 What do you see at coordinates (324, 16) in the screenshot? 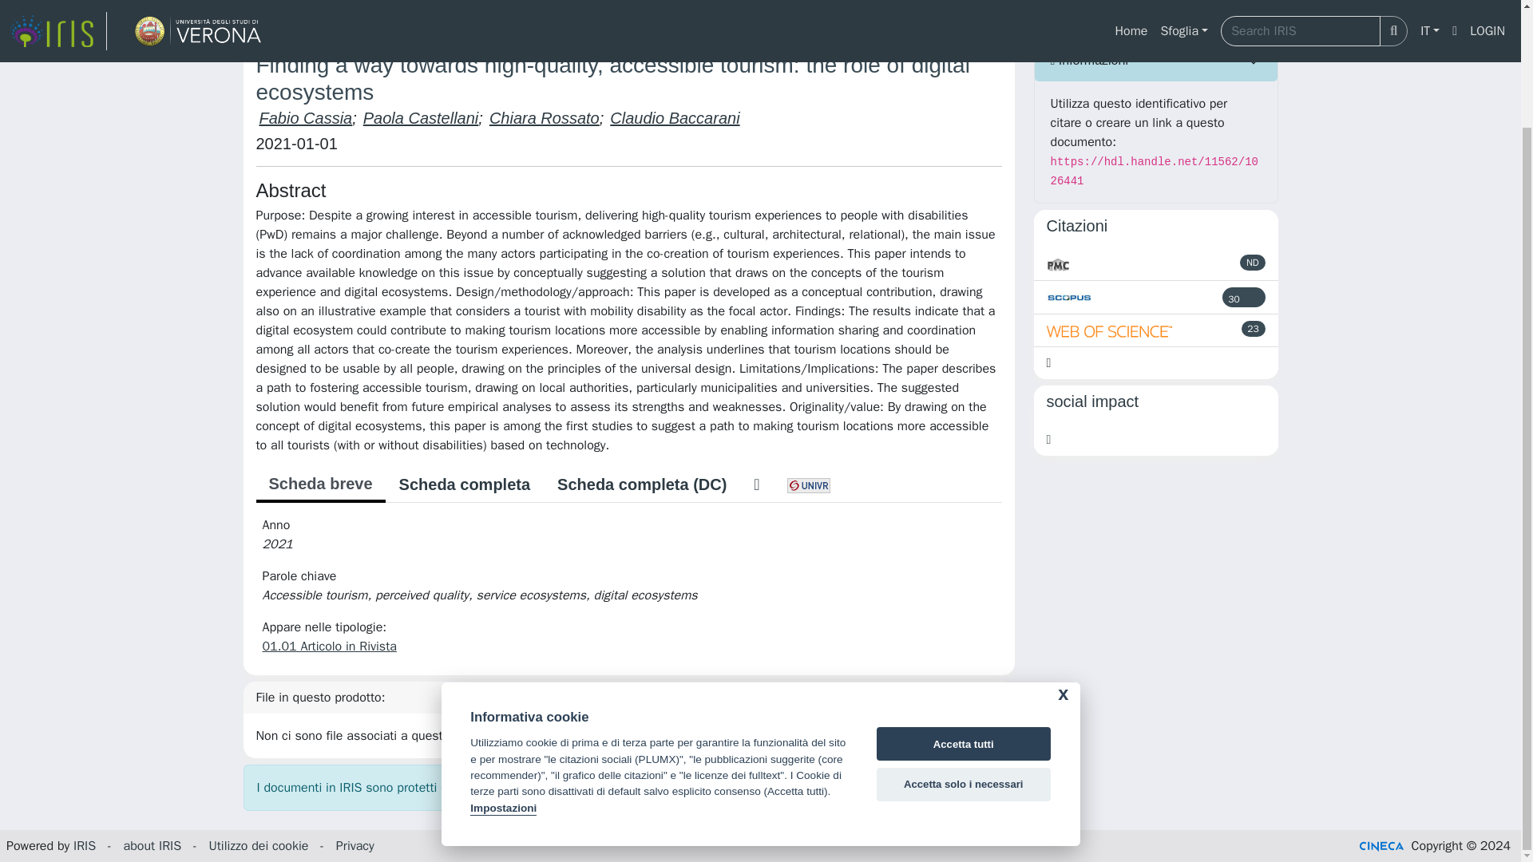
I see `SIARI VERONA` at bounding box center [324, 16].